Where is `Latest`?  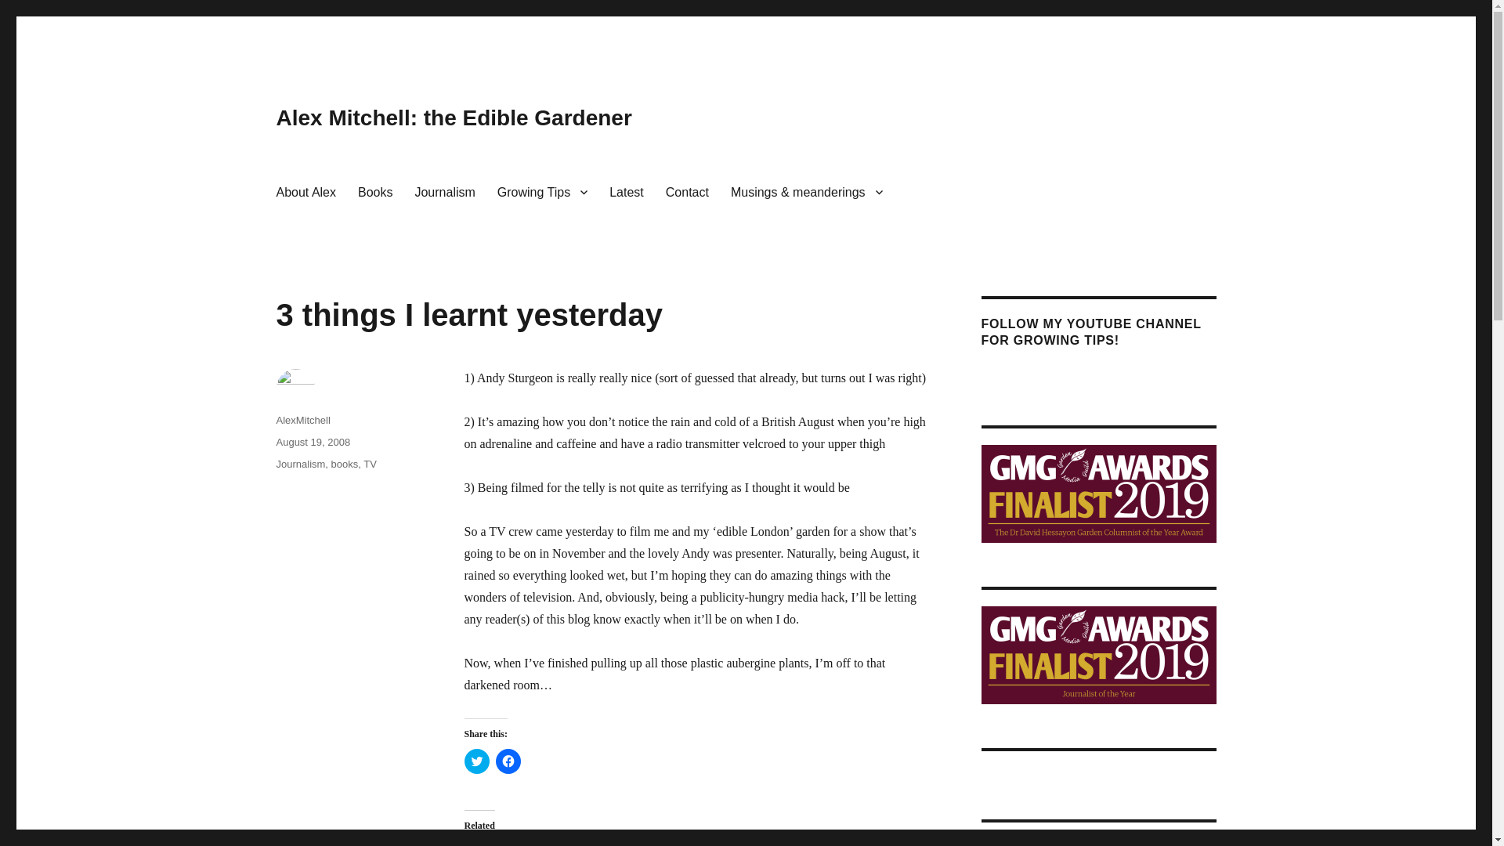
Latest is located at coordinates (627, 191).